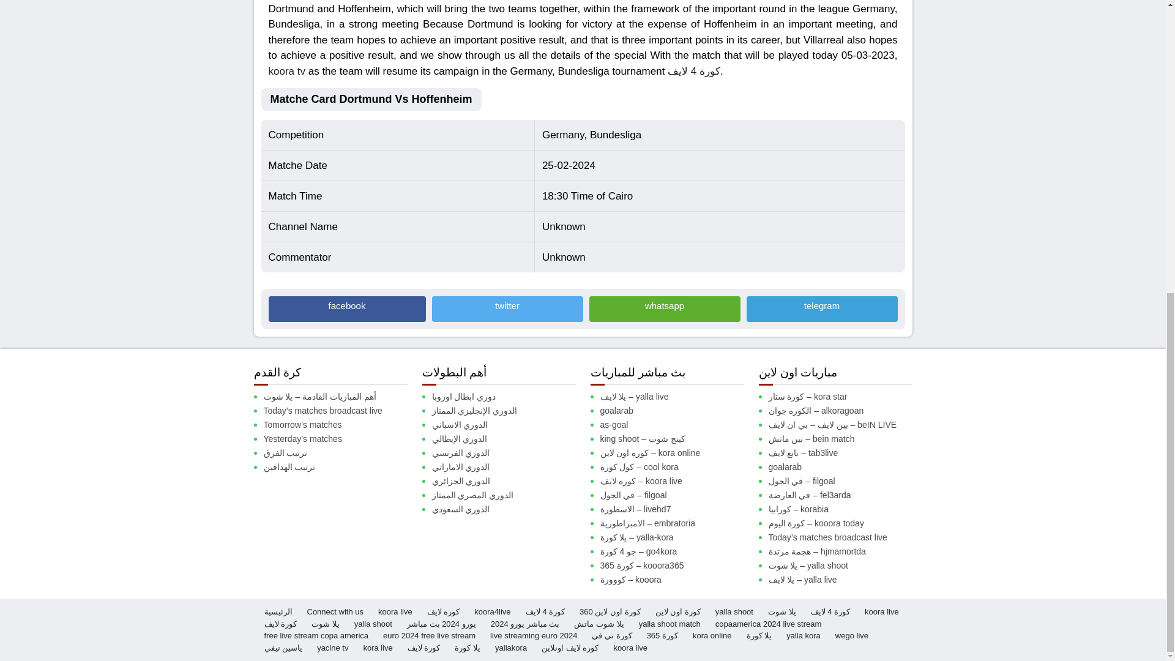  I want to click on whatsapp, so click(664, 308).